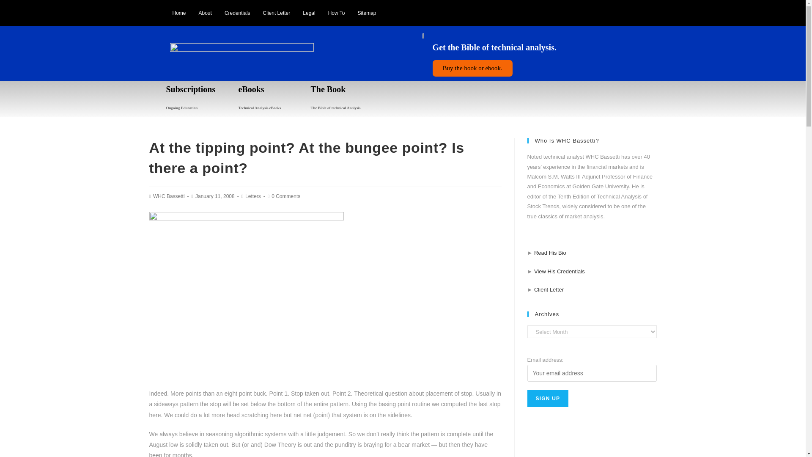 This screenshot has height=457, width=812. What do you see at coordinates (181, 107) in the screenshot?
I see `Ongoing Education` at bounding box center [181, 107].